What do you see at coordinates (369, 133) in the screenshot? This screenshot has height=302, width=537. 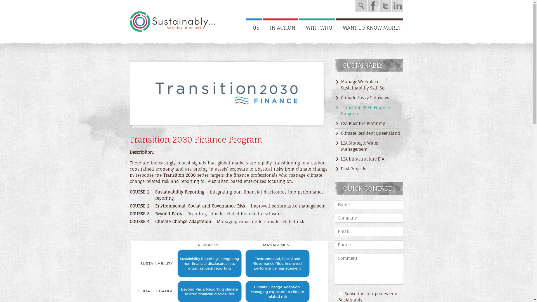 I see `Climate Resilient Queensland` at bounding box center [369, 133].